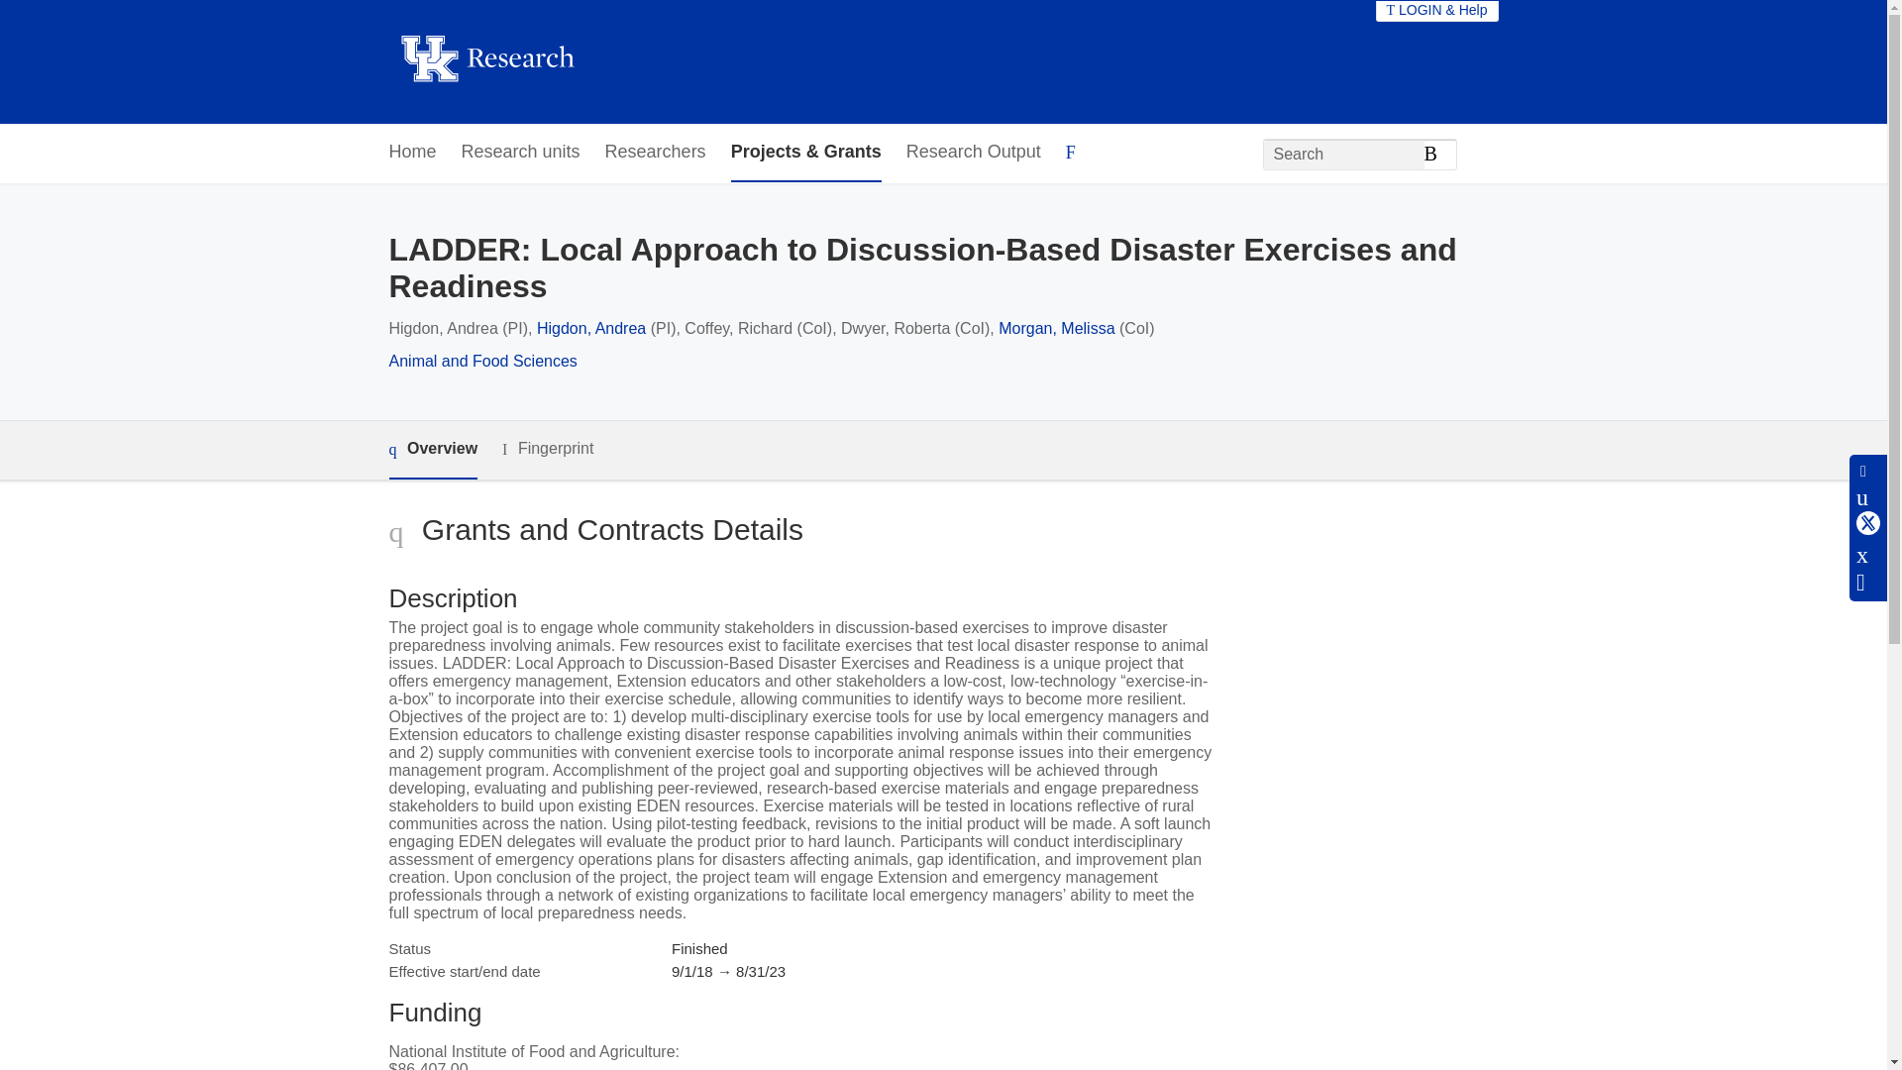  I want to click on Fingerprint, so click(547, 449).